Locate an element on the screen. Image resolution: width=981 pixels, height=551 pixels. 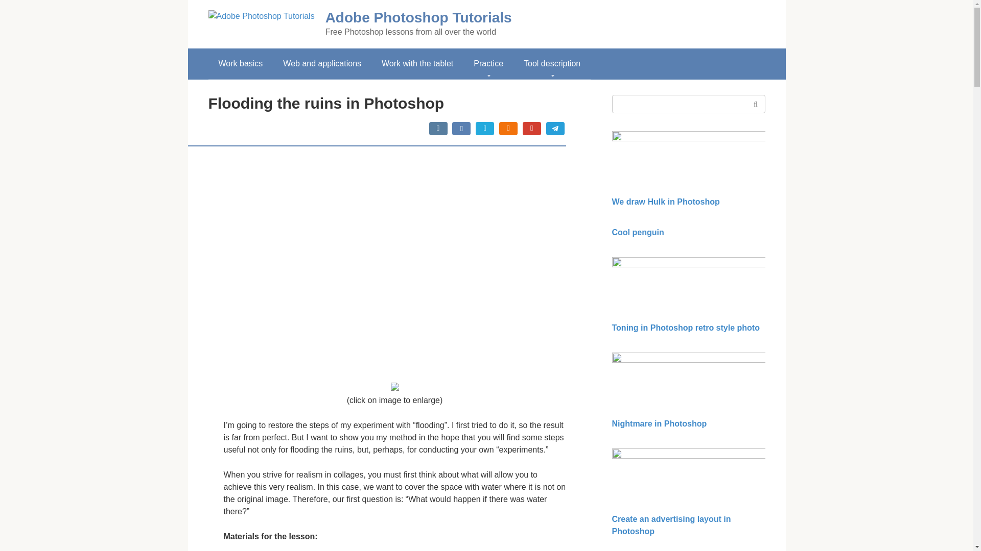
Create an advertising layout in Photoshop is located at coordinates (671, 524).